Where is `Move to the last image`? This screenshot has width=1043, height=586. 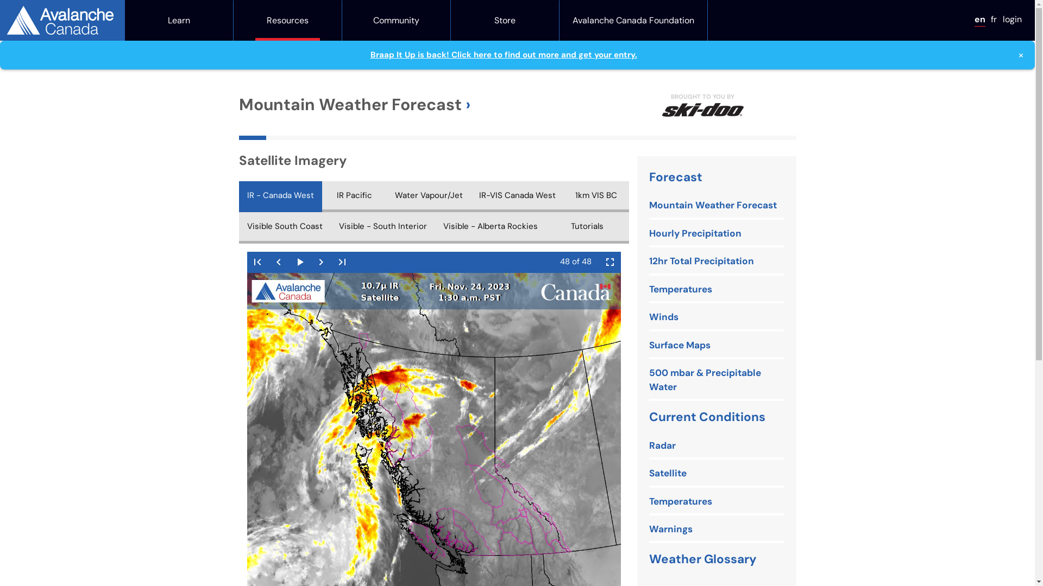 Move to the last image is located at coordinates (342, 263).